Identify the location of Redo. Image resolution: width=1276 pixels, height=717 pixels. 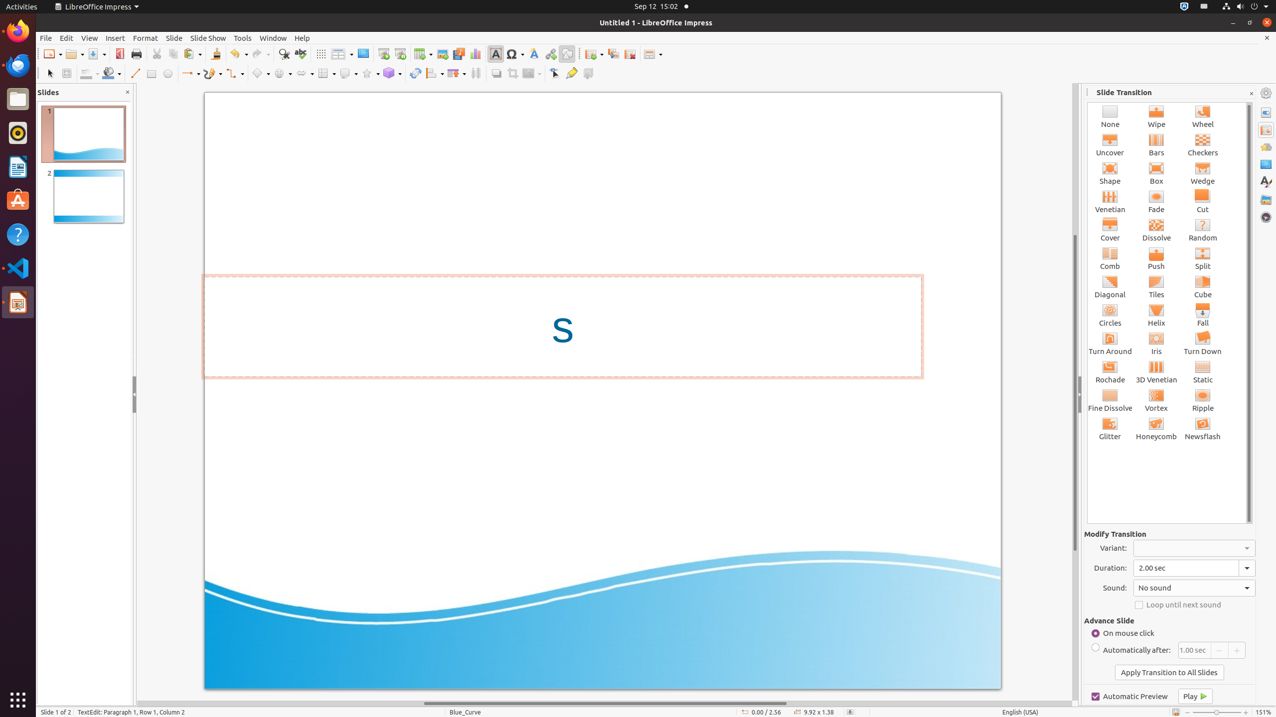
(261, 54).